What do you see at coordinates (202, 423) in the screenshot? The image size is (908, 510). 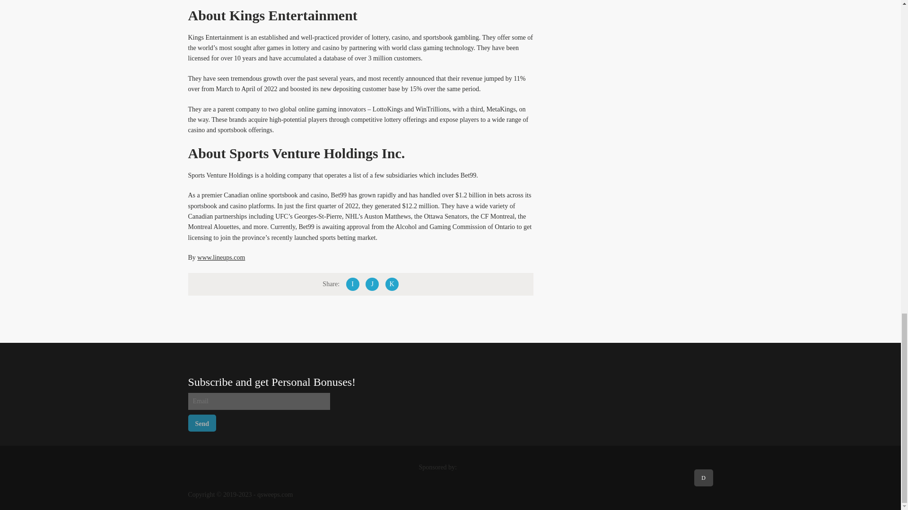 I see `Send` at bounding box center [202, 423].